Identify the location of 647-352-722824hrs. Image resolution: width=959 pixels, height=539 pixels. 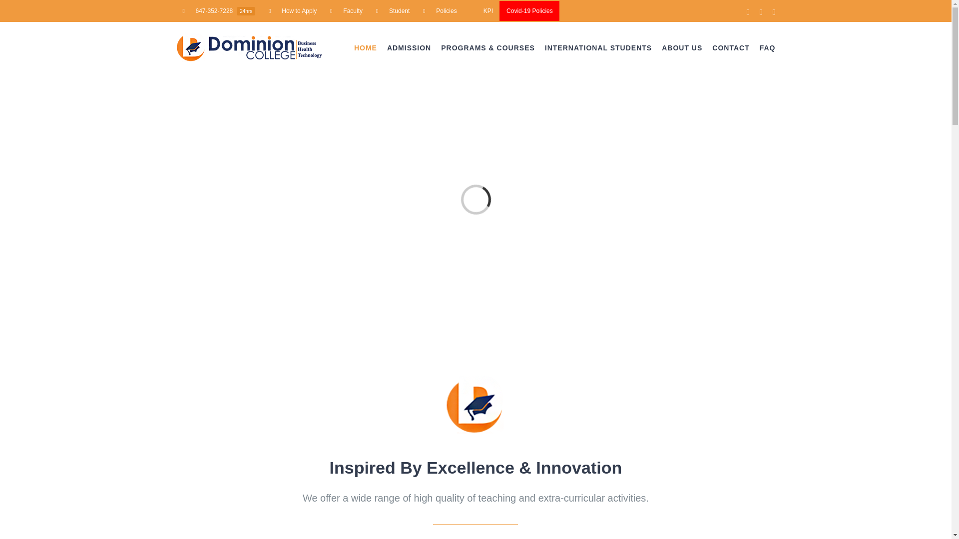
(219, 11).